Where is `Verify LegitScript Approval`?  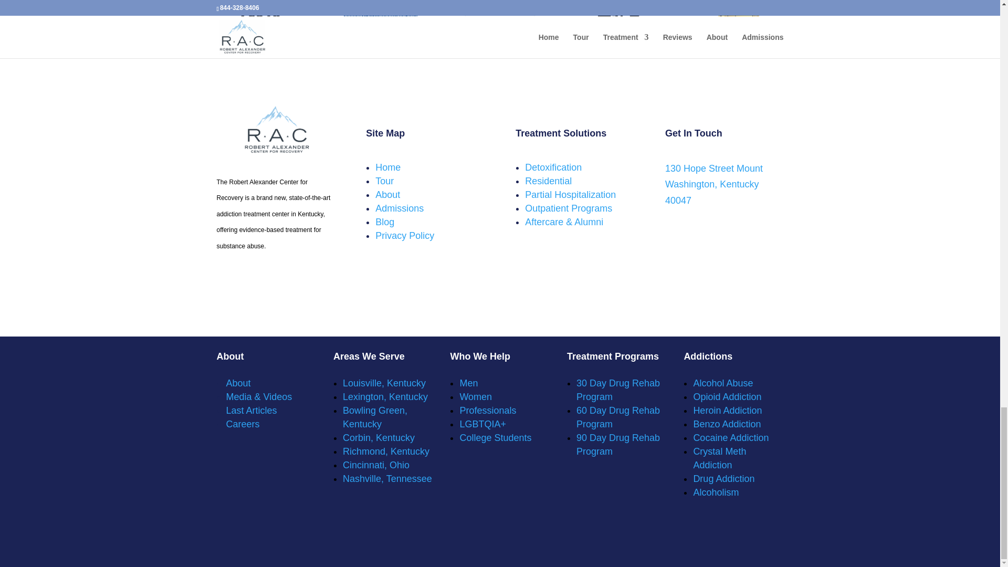
Verify LegitScript Approval is located at coordinates (380, 47).